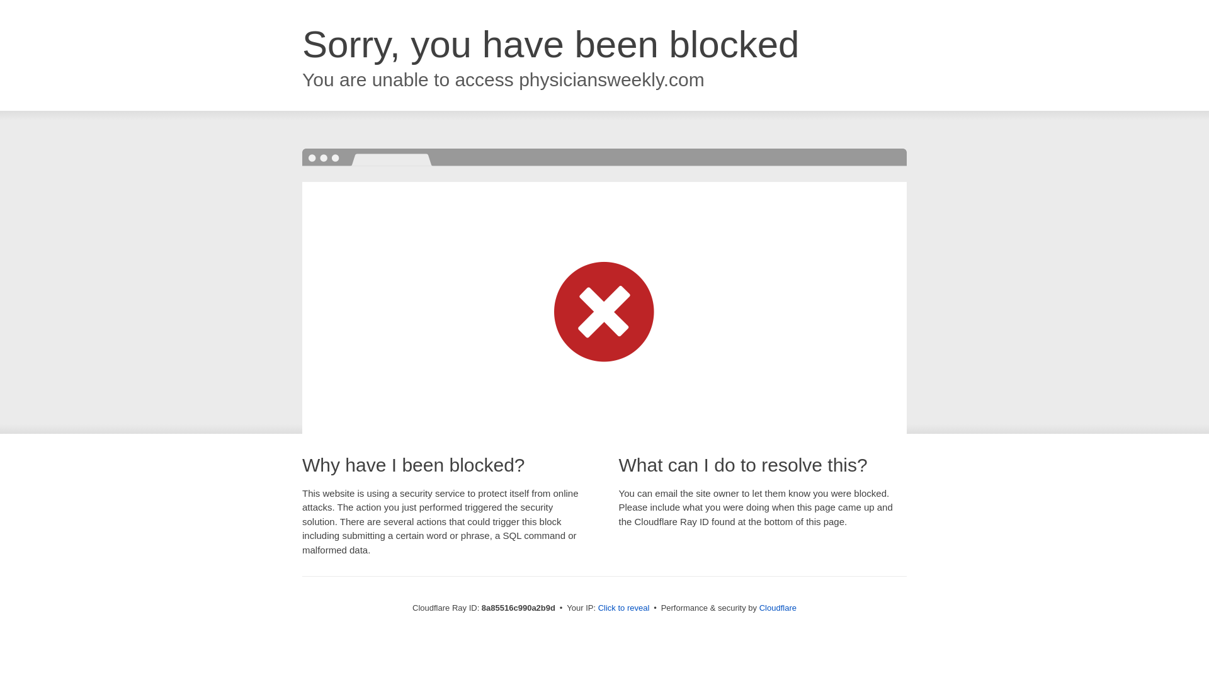 The width and height of the screenshot is (1209, 680). What do you see at coordinates (778, 608) in the screenshot?
I see `Cloudflare` at bounding box center [778, 608].